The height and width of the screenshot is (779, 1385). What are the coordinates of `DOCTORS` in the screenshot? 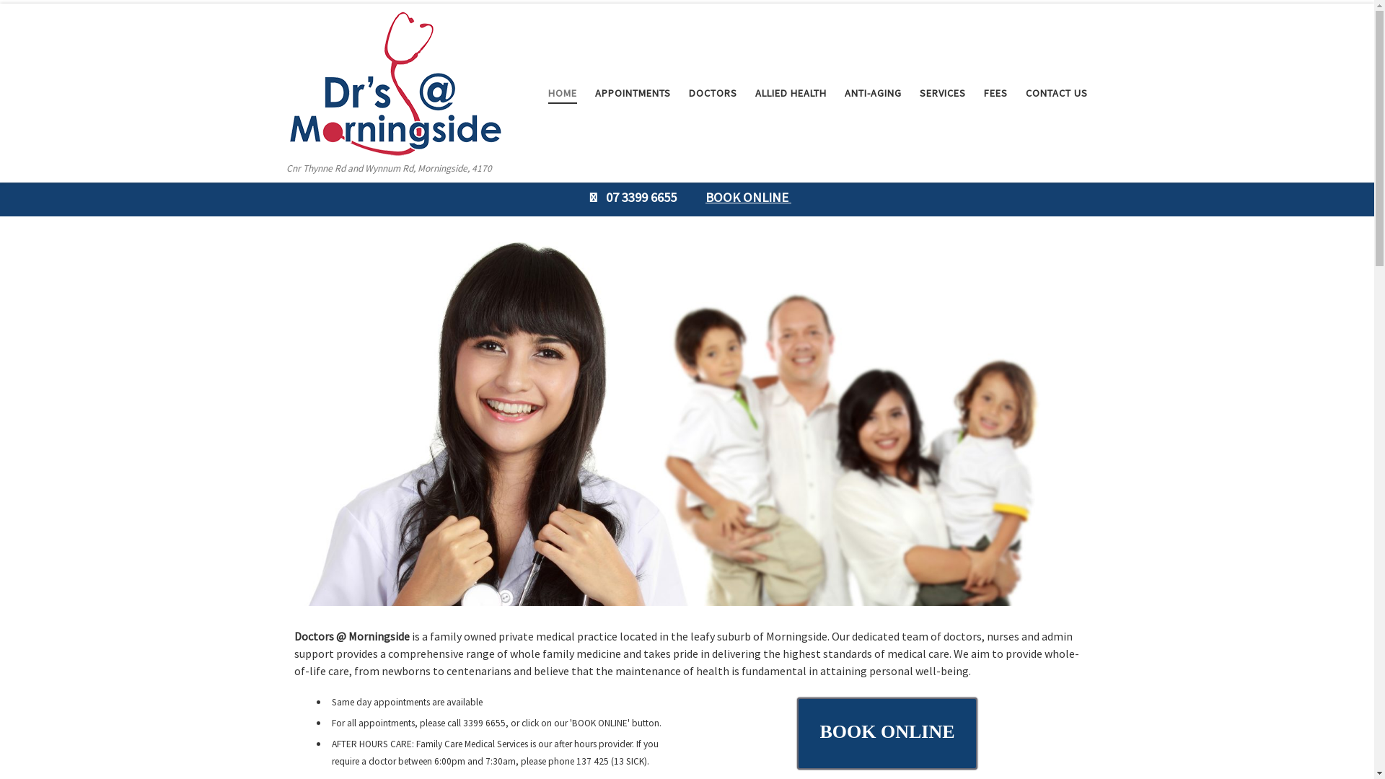 It's located at (713, 93).